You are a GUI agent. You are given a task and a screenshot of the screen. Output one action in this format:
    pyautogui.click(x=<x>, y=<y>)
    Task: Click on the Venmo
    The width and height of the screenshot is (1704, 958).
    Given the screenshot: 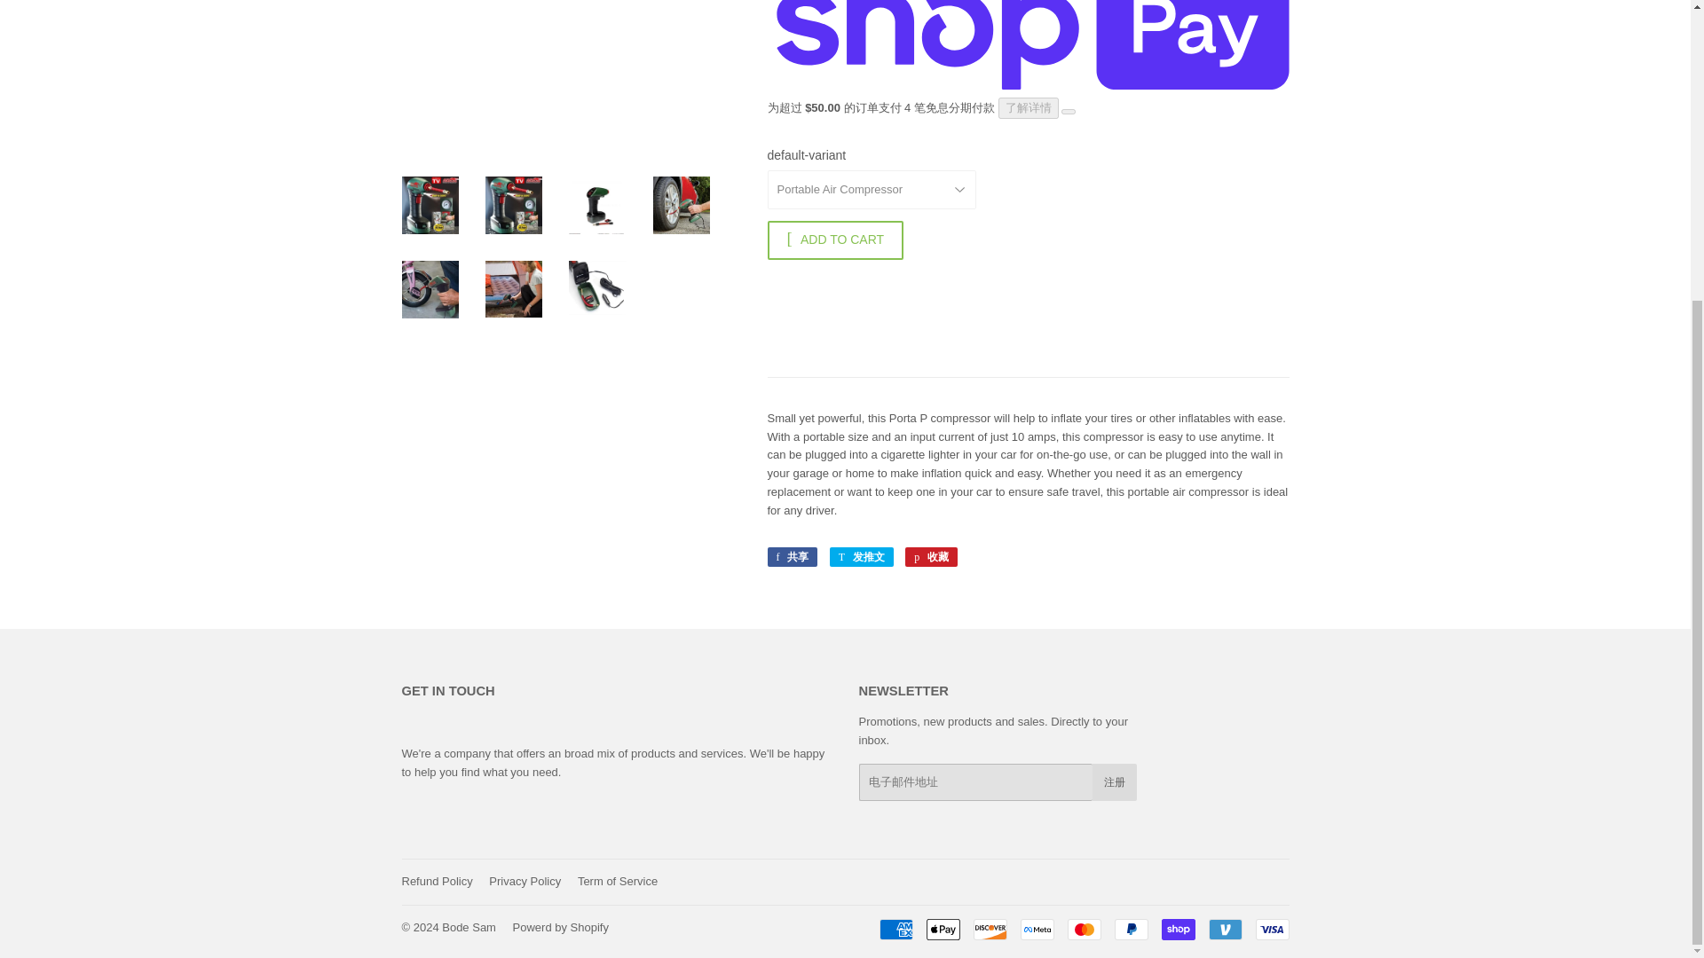 What is the action you would take?
    pyautogui.click(x=1225, y=929)
    